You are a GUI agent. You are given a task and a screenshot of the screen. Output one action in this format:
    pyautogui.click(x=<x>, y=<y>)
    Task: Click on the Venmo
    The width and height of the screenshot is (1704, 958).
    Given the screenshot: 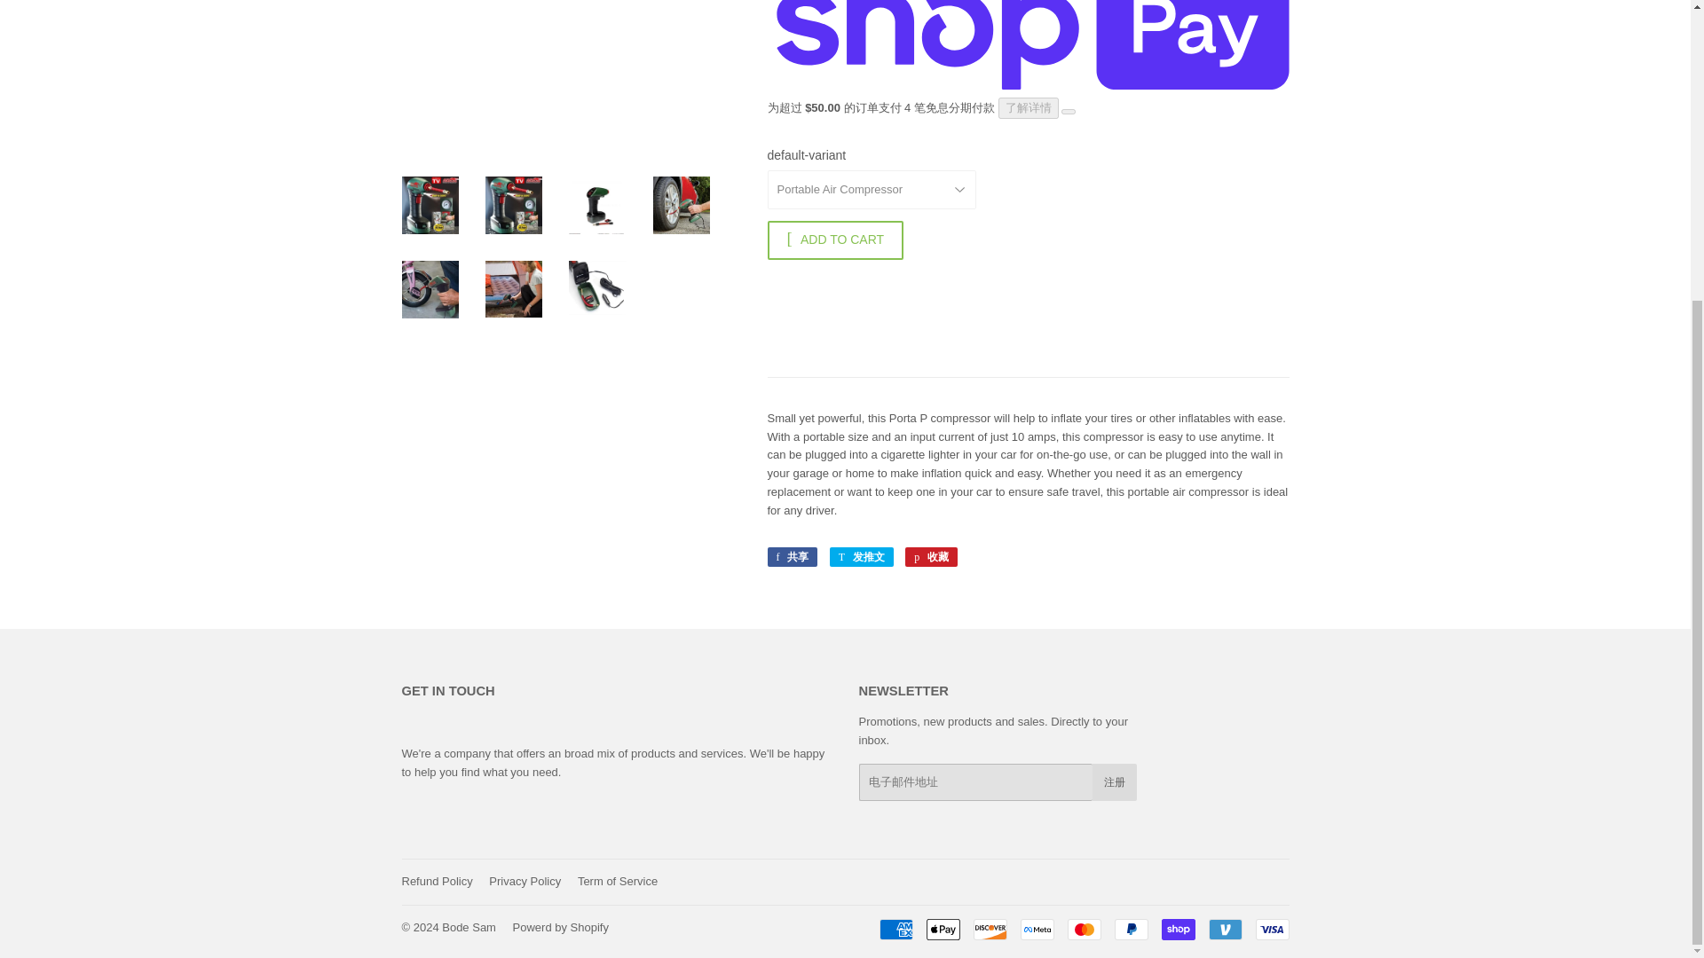 What is the action you would take?
    pyautogui.click(x=1225, y=929)
    